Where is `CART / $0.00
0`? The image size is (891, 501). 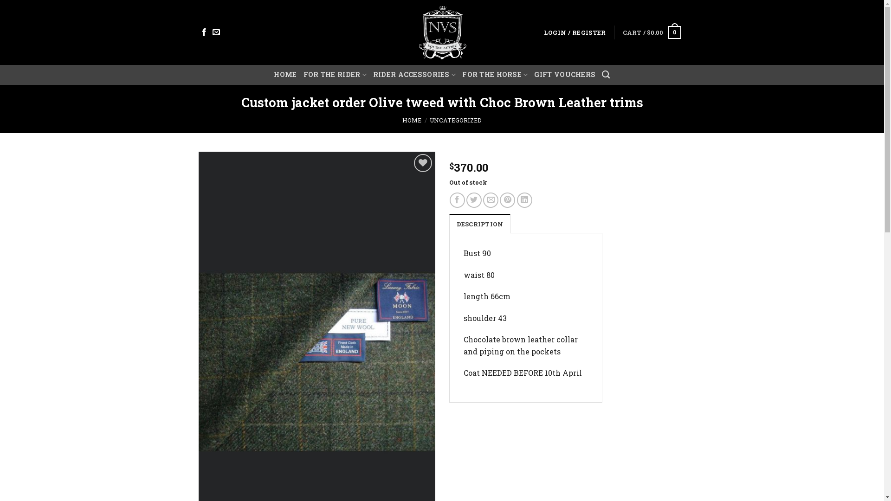 CART / $0.00
0 is located at coordinates (652, 32).